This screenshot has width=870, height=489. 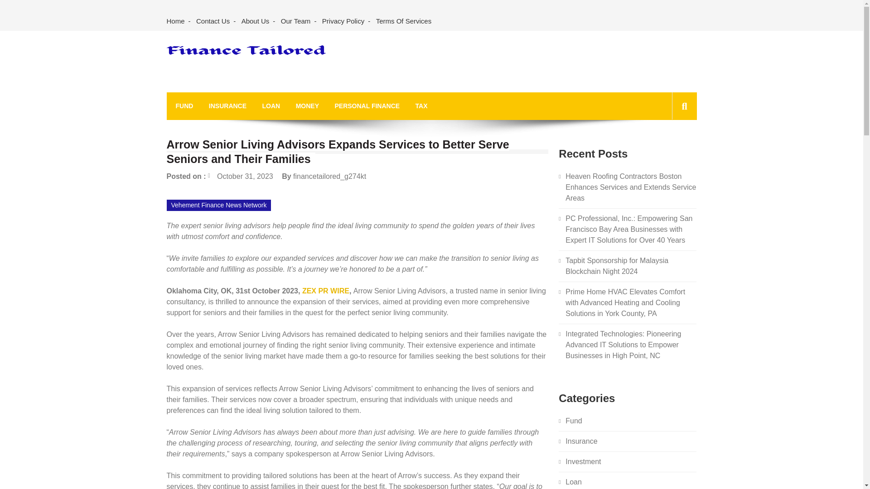 What do you see at coordinates (574, 421) in the screenshot?
I see `Fund` at bounding box center [574, 421].